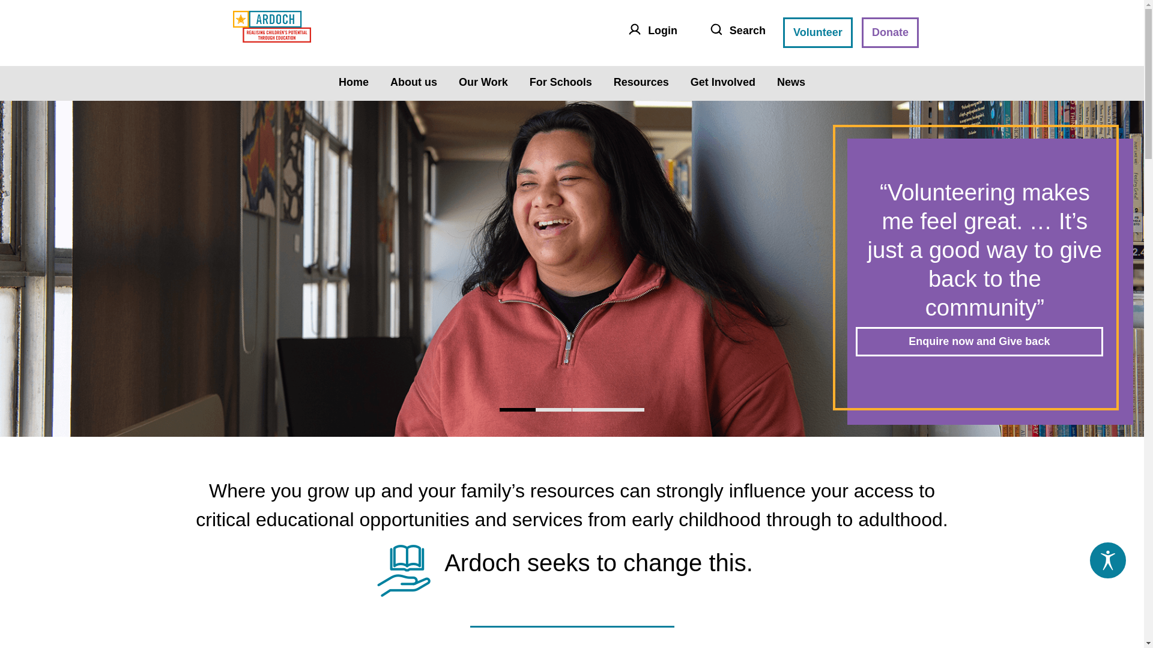 The height and width of the screenshot is (648, 1153). Describe the element at coordinates (414, 82) in the screenshot. I see `About us` at that location.